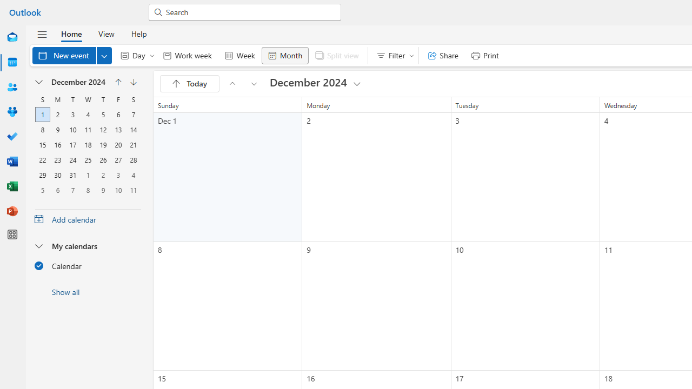  Describe the element at coordinates (118, 130) in the screenshot. I see `13, December, 2024` at that location.